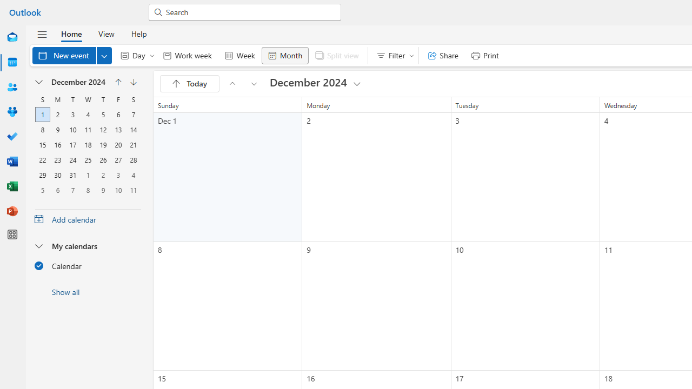  Describe the element at coordinates (118, 130) in the screenshot. I see `13, December, 2024` at that location.